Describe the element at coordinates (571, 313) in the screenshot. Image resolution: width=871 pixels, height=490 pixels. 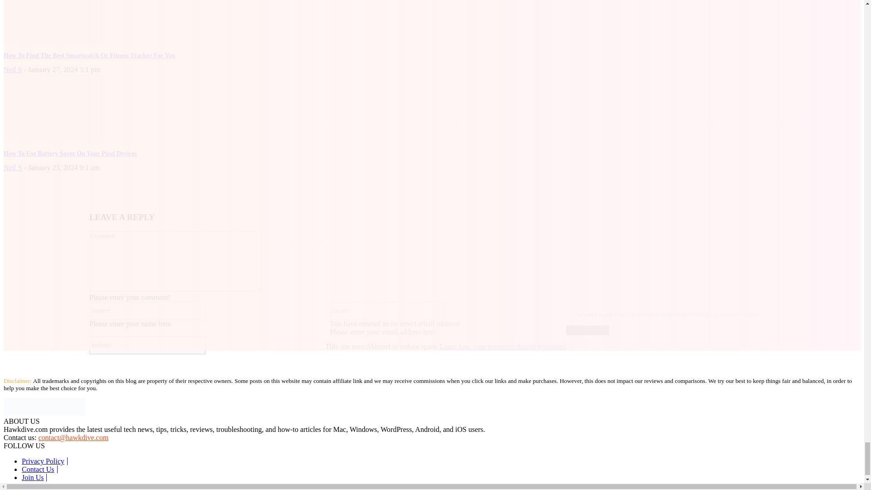
I see `yes` at that location.